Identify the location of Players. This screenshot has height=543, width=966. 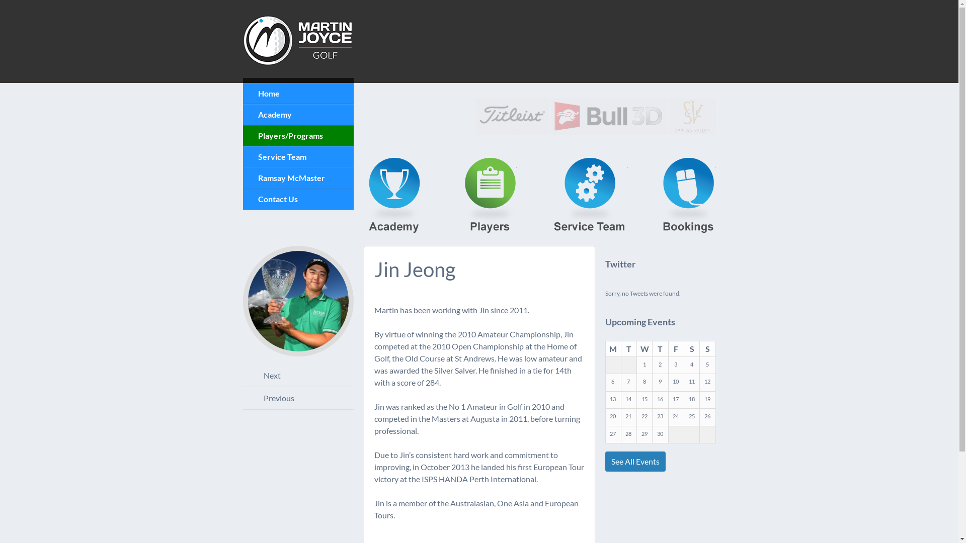
(490, 197).